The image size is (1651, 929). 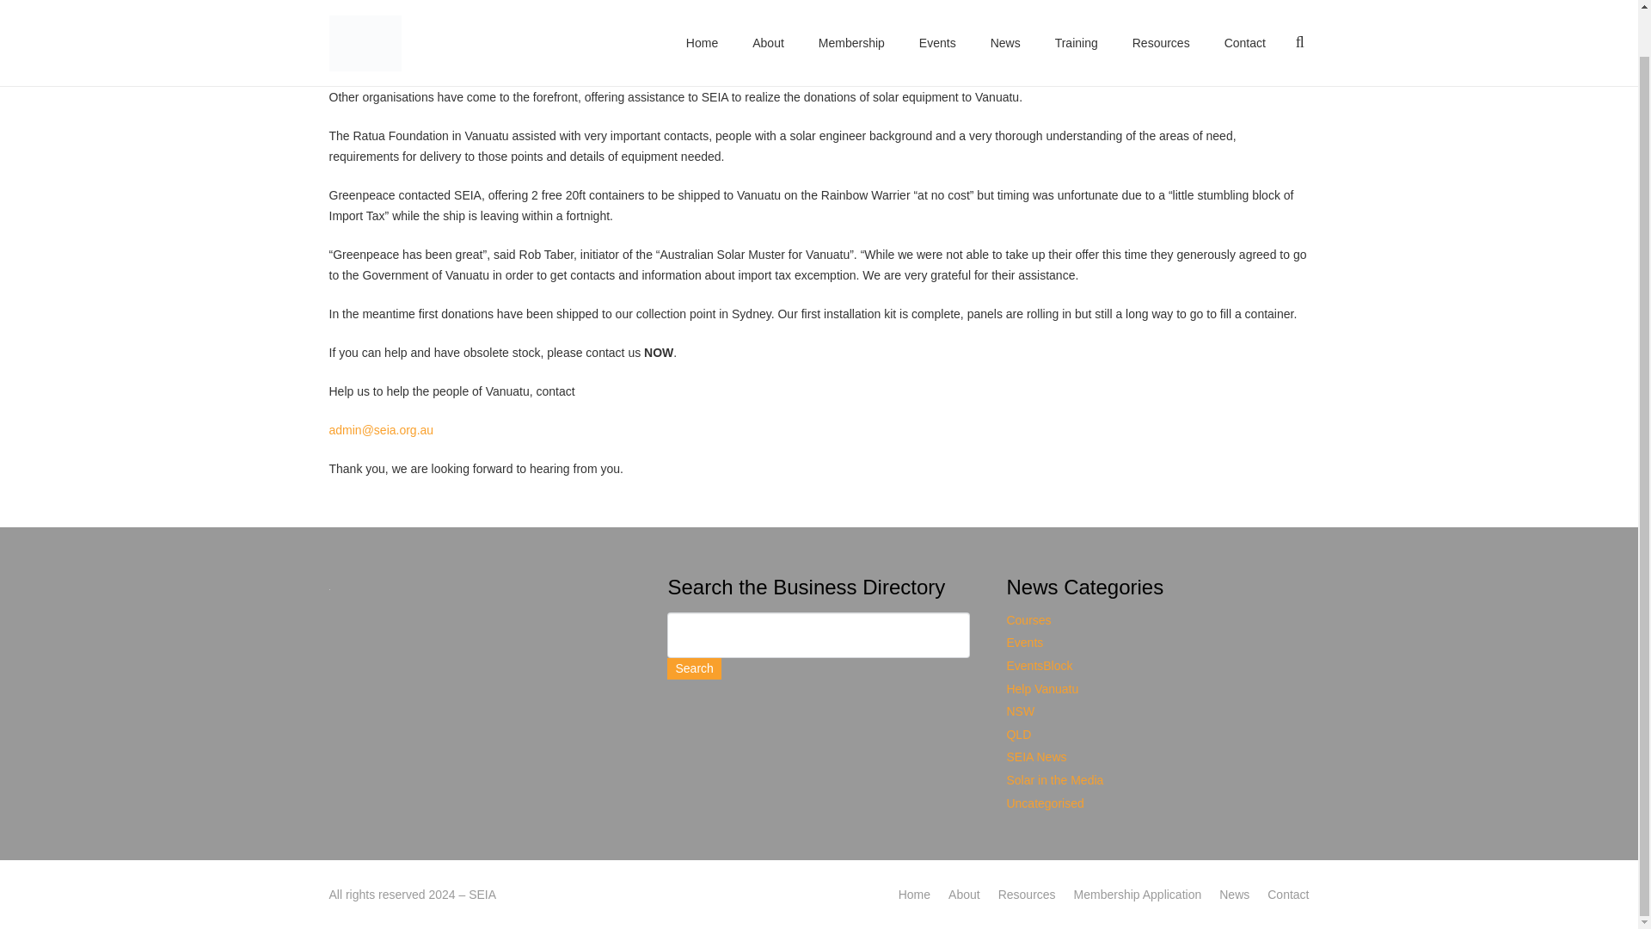 What do you see at coordinates (937, 19) in the screenshot?
I see `Events` at bounding box center [937, 19].